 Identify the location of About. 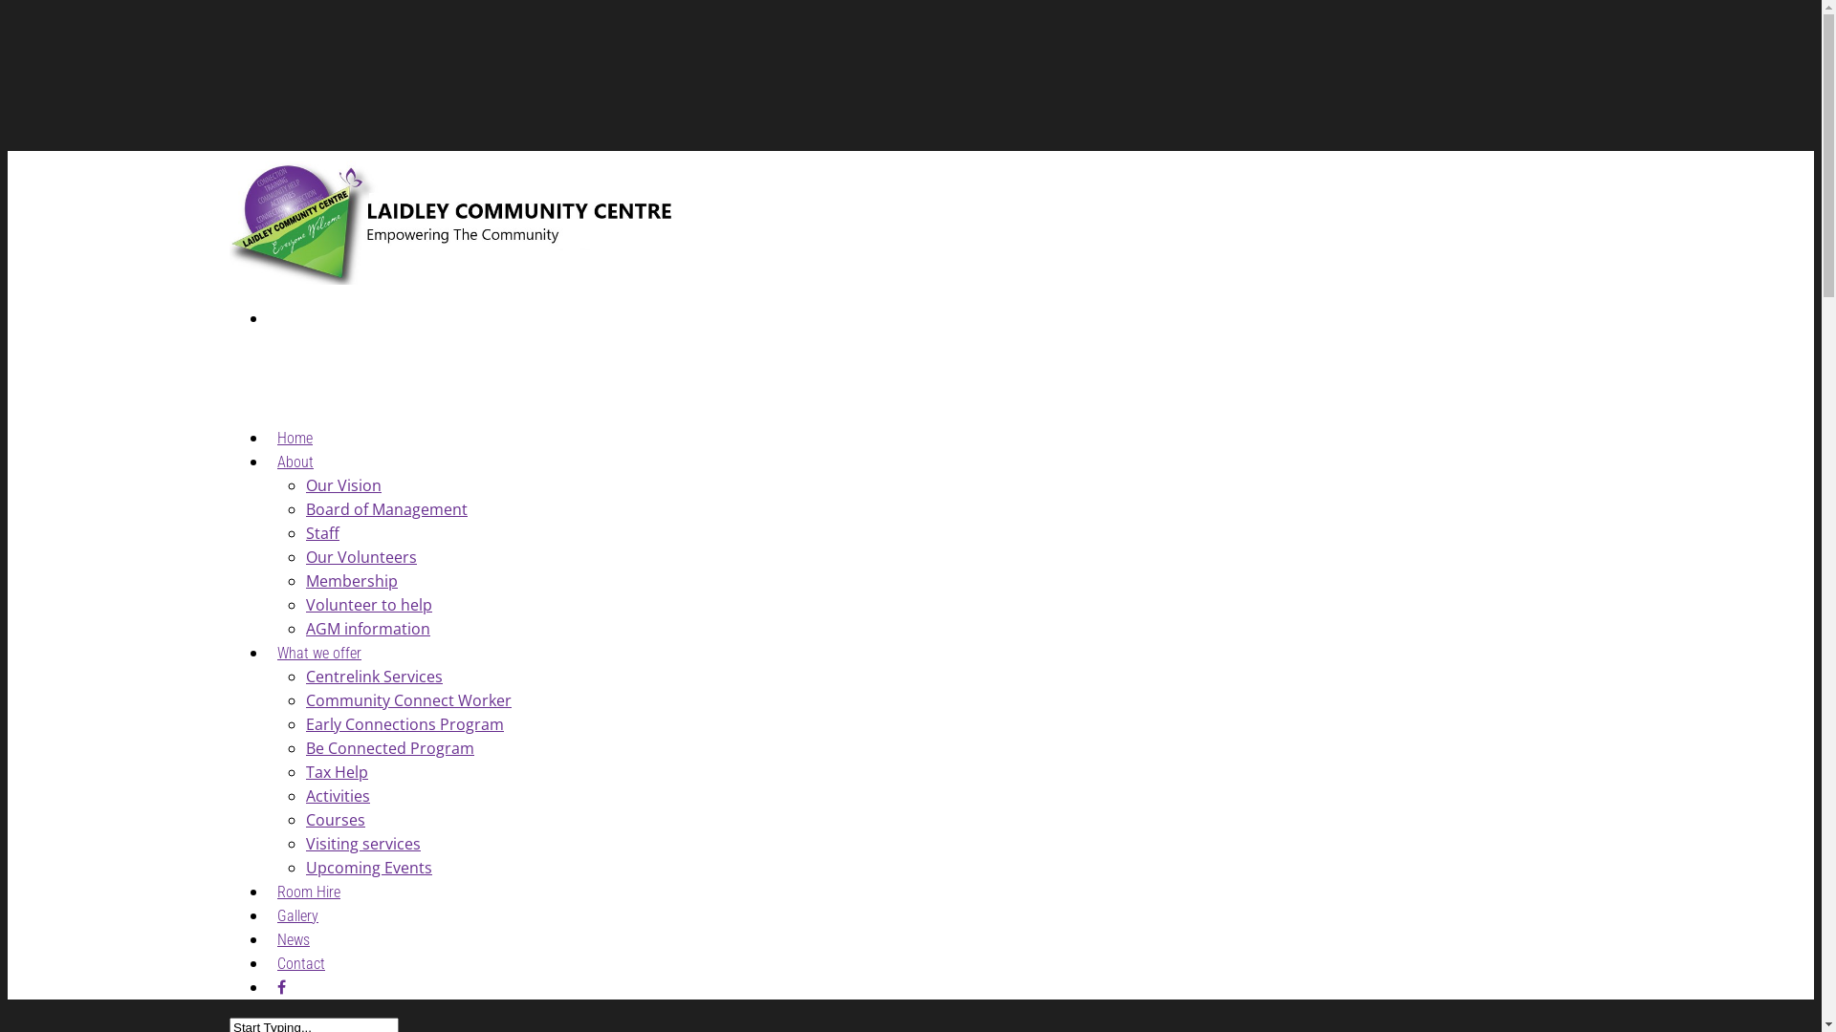
(295, 466).